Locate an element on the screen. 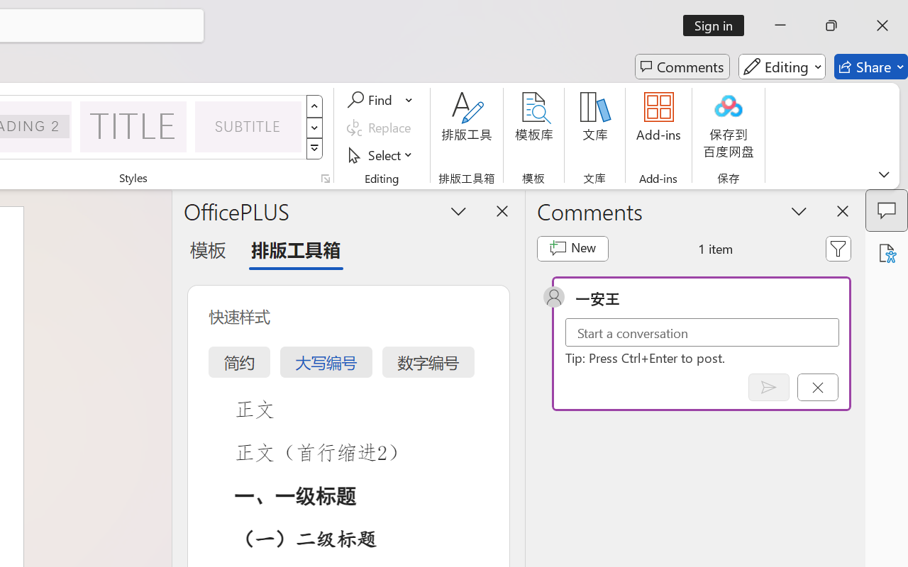  Accessibility Assistant is located at coordinates (887, 253).